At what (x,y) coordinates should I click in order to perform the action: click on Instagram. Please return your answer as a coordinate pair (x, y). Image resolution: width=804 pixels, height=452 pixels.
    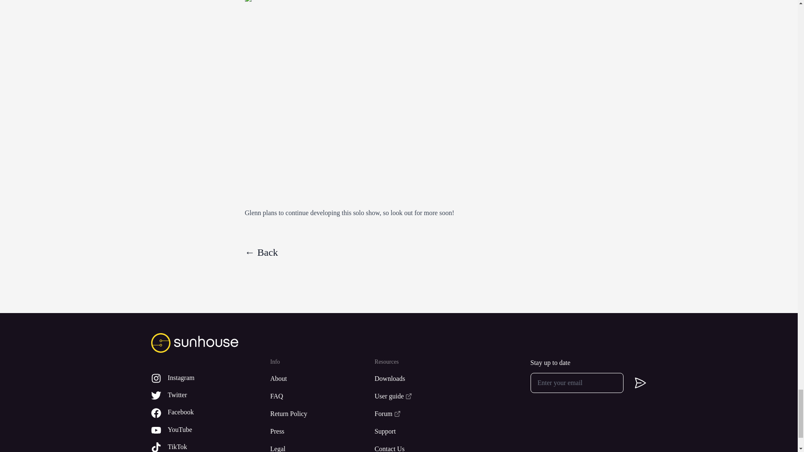
    Looking at the image, I should click on (200, 378).